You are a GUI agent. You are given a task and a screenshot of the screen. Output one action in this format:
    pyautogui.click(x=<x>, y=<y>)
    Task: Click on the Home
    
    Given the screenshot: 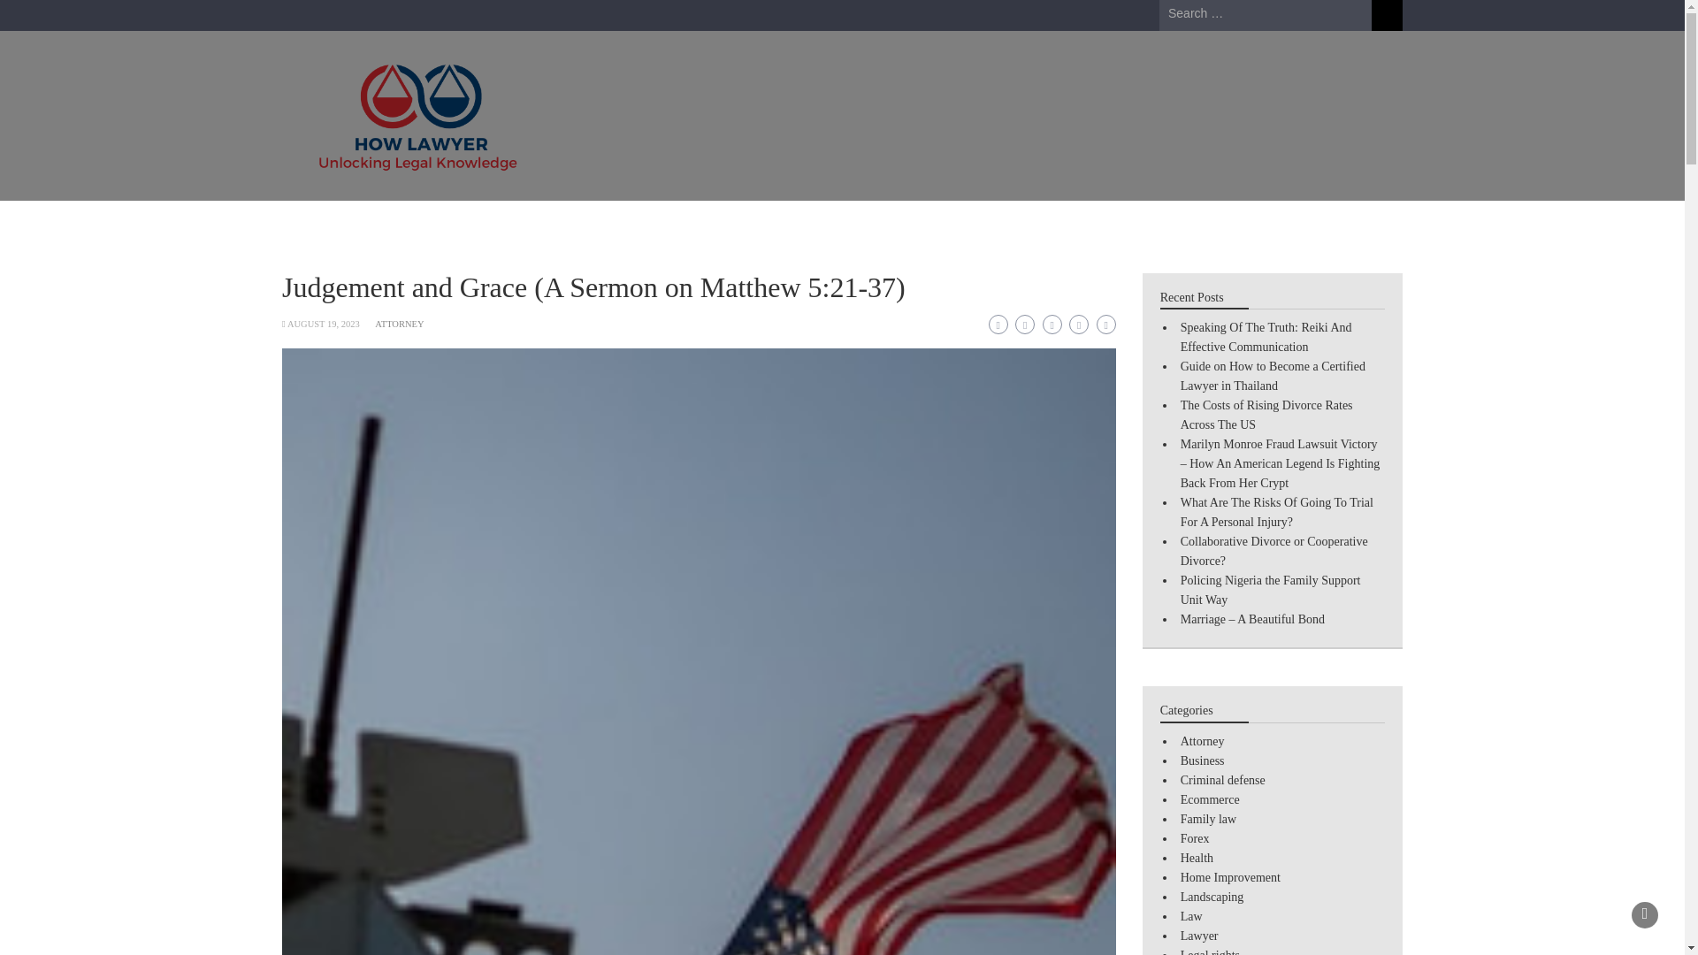 What is the action you would take?
    pyautogui.click(x=318, y=223)
    